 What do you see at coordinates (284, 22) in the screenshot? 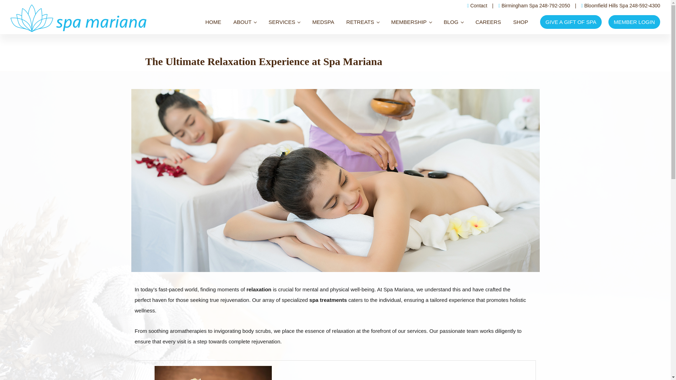
I see `SERVICES` at bounding box center [284, 22].